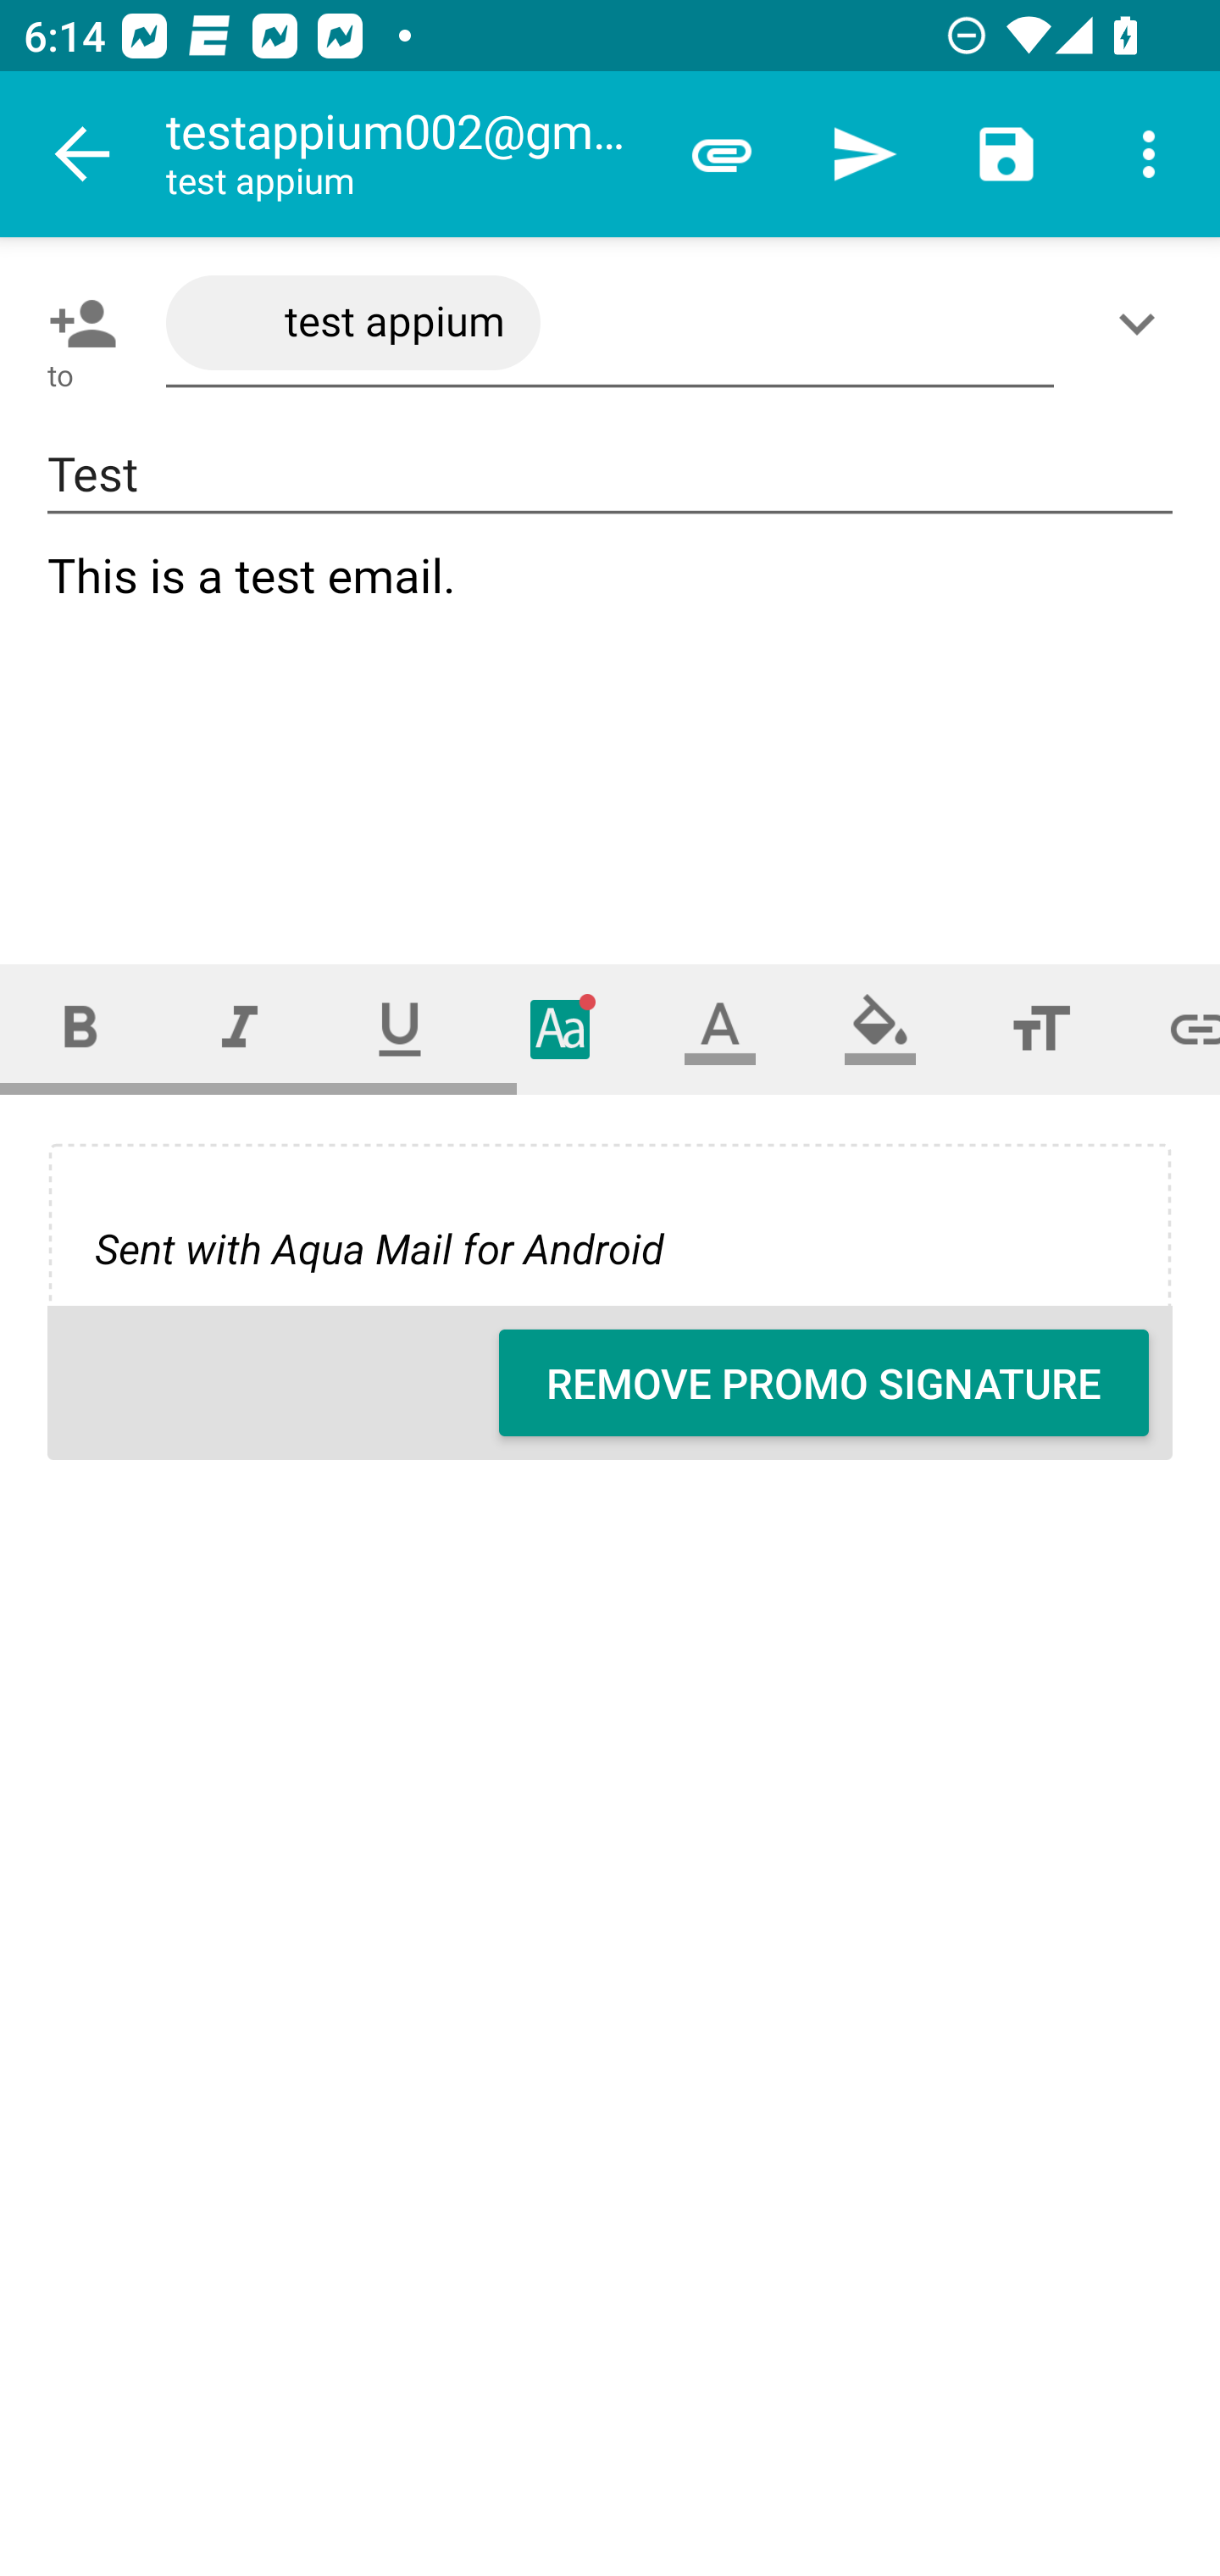 Image resolution: width=1220 pixels, height=2576 pixels. What do you see at coordinates (1006, 154) in the screenshot?
I see `Save` at bounding box center [1006, 154].